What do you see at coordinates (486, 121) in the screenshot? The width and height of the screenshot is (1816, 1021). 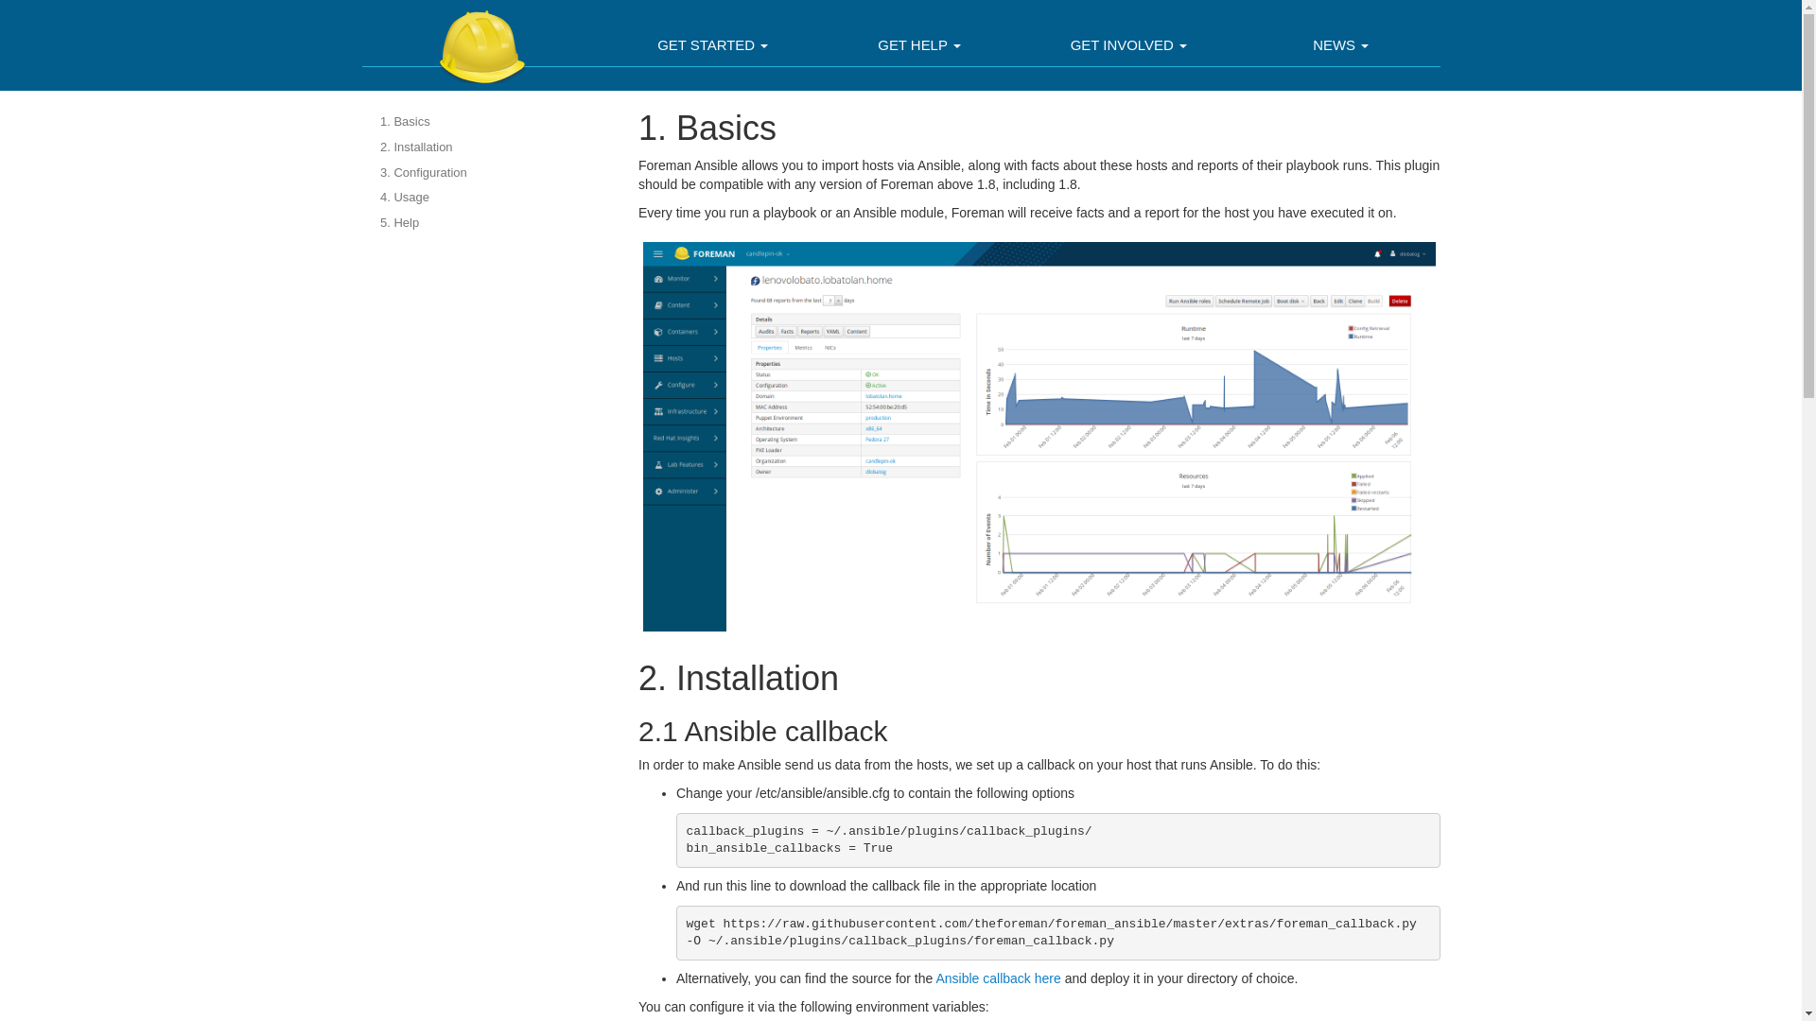 I see `1. Basics` at bounding box center [486, 121].